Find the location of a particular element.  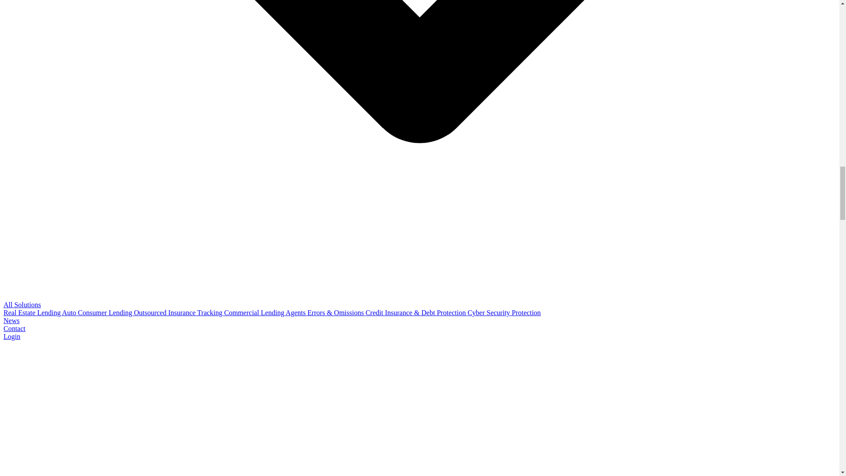

Outsourced Insurance Tracking is located at coordinates (179, 312).